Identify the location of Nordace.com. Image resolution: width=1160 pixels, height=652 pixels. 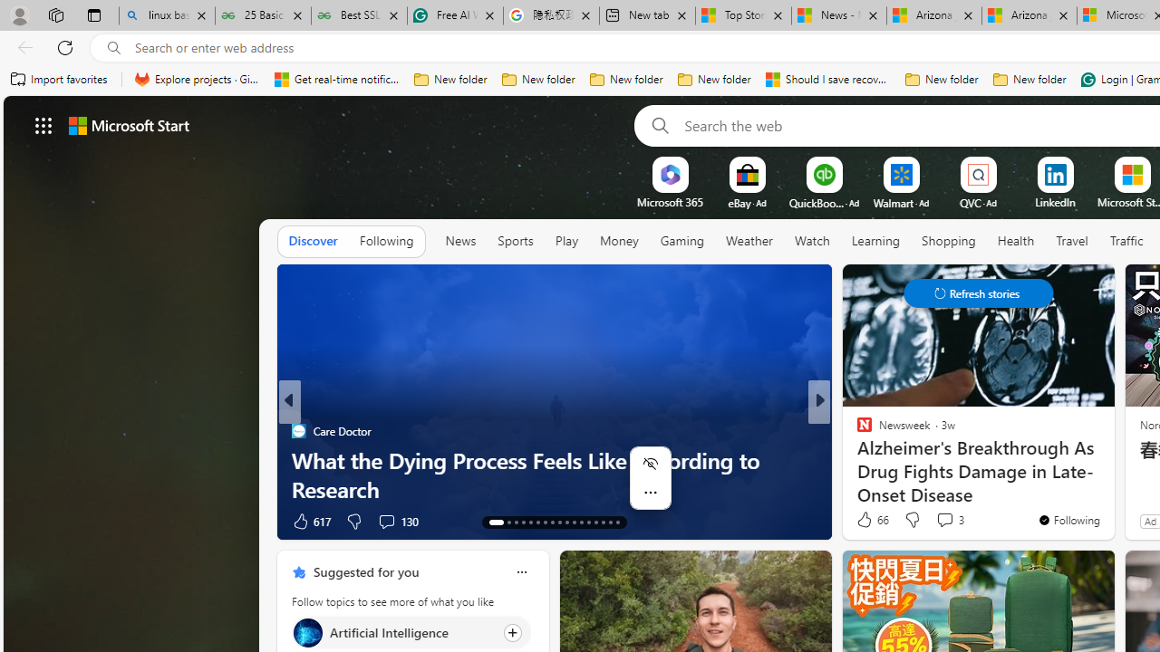
(881, 460).